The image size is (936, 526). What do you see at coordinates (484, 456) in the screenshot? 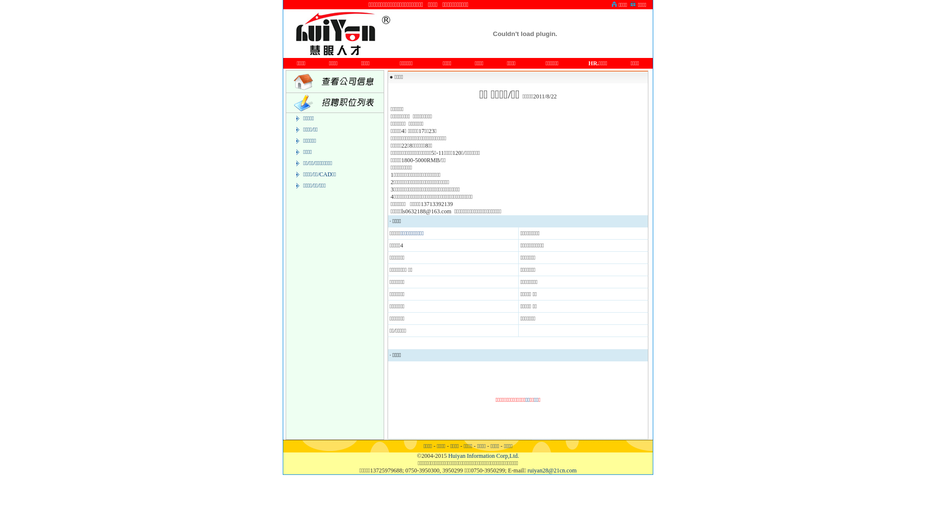
I see `Huiyan Information Corp,Ltd.` at bounding box center [484, 456].